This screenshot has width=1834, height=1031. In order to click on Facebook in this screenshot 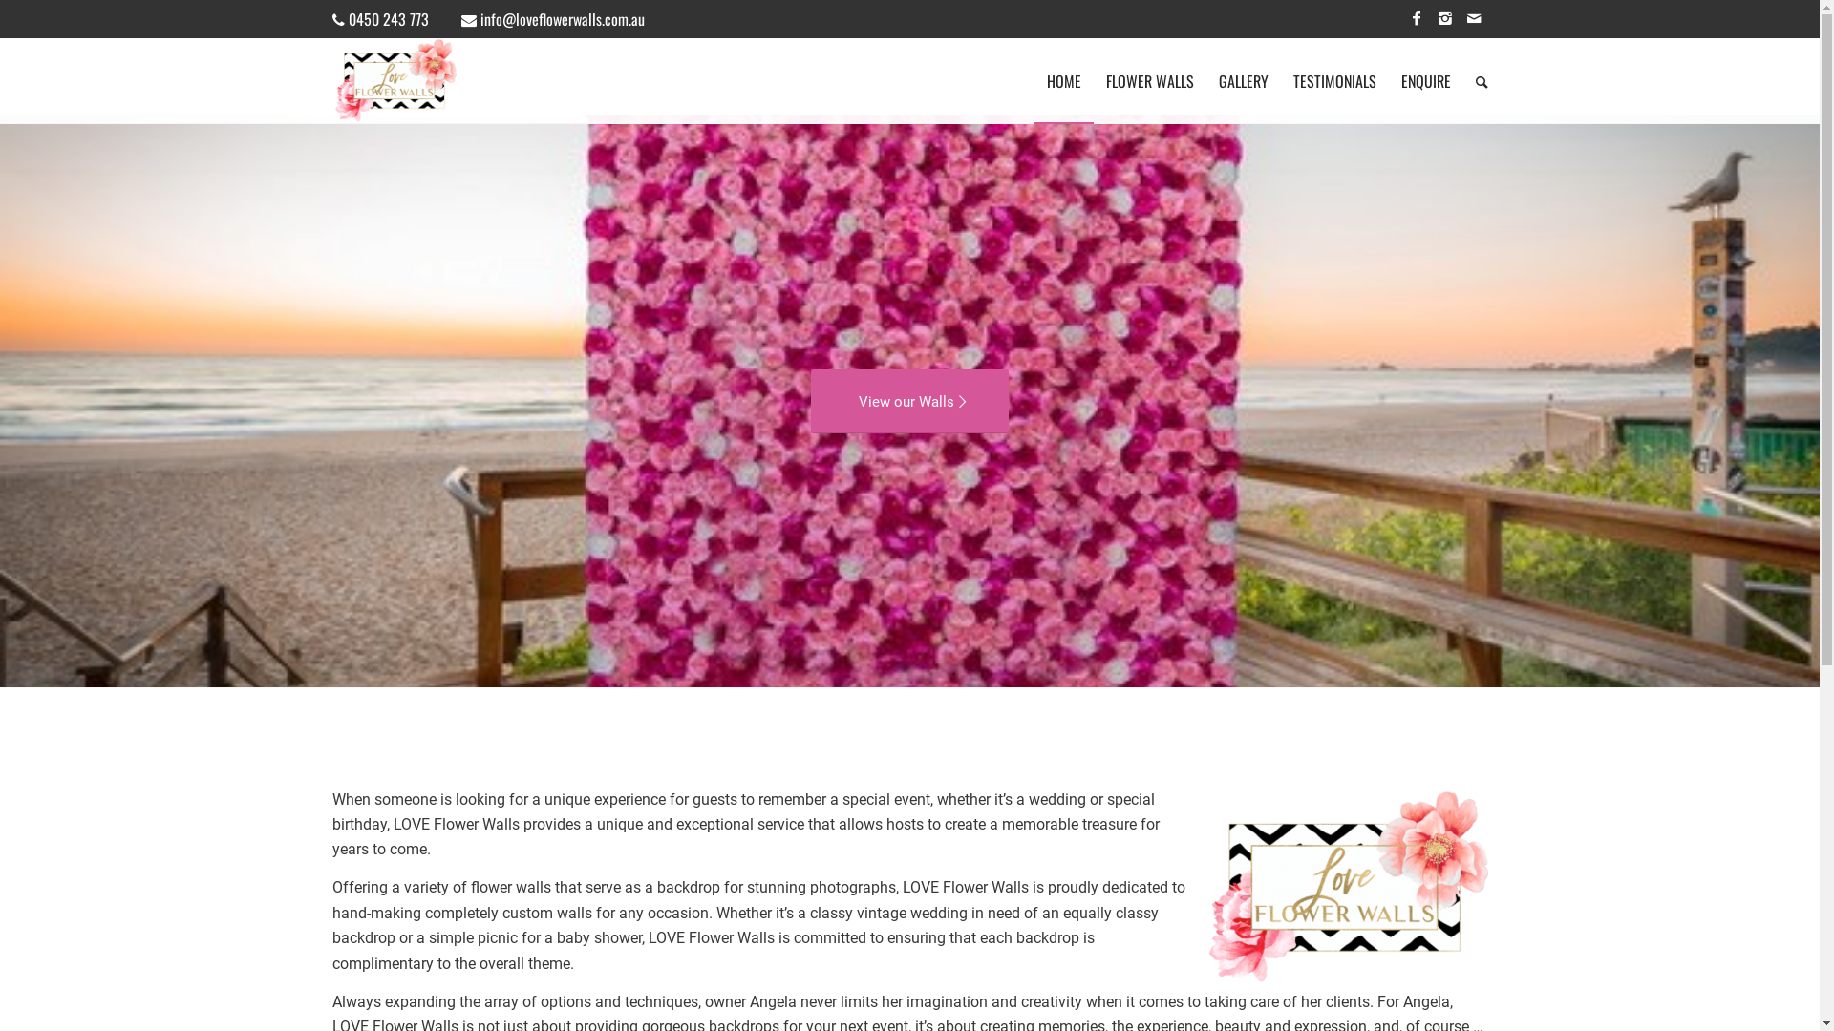, I will do `click(1417, 19)`.